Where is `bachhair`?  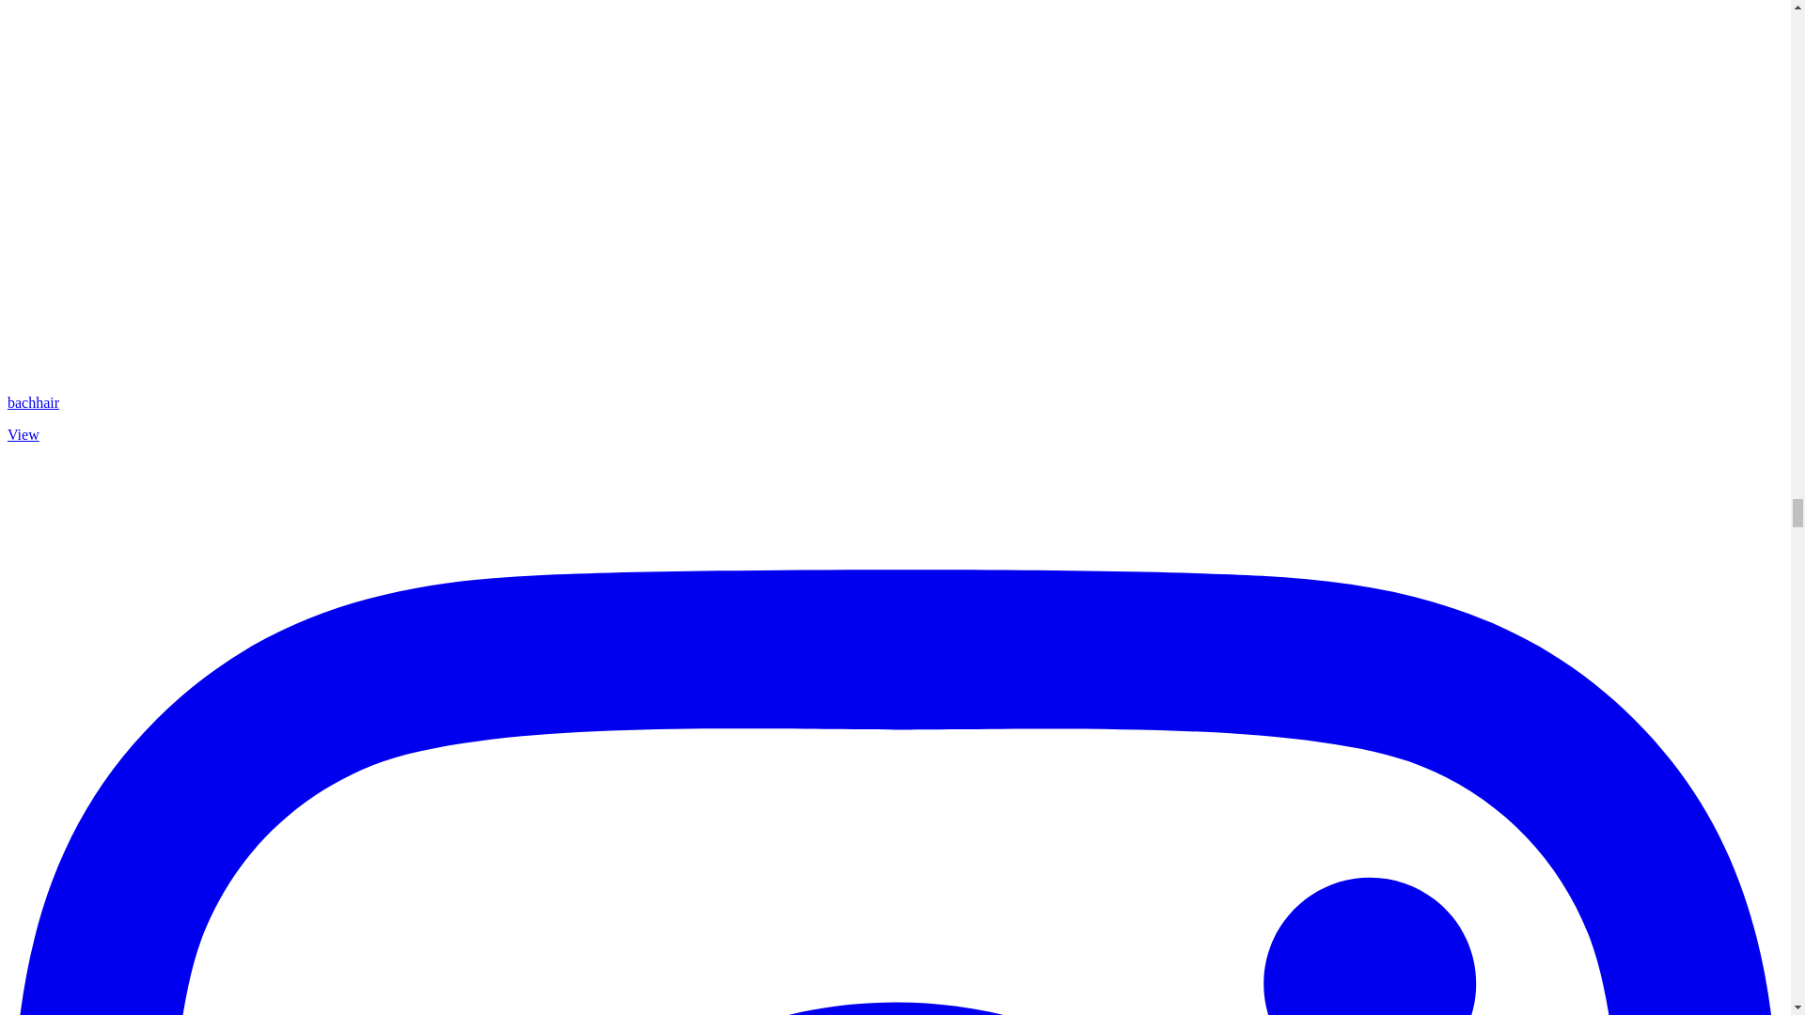 bachhair is located at coordinates (33, 402).